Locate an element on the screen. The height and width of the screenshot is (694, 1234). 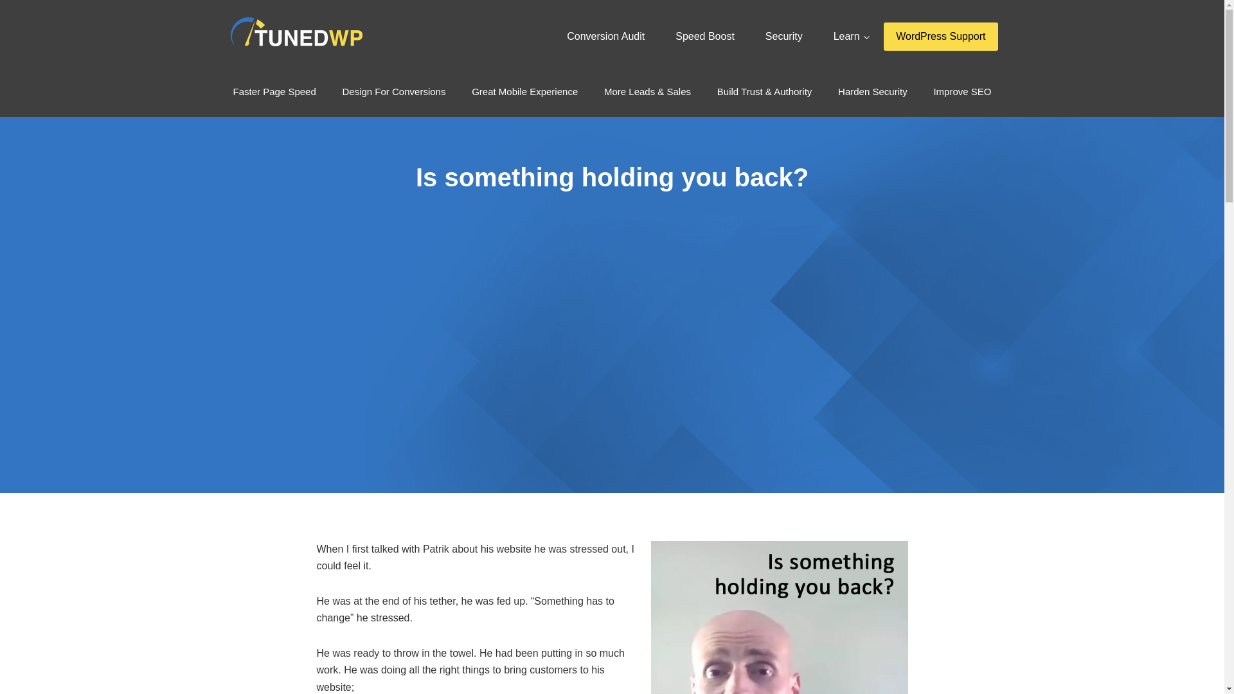
Security is located at coordinates (784, 36).